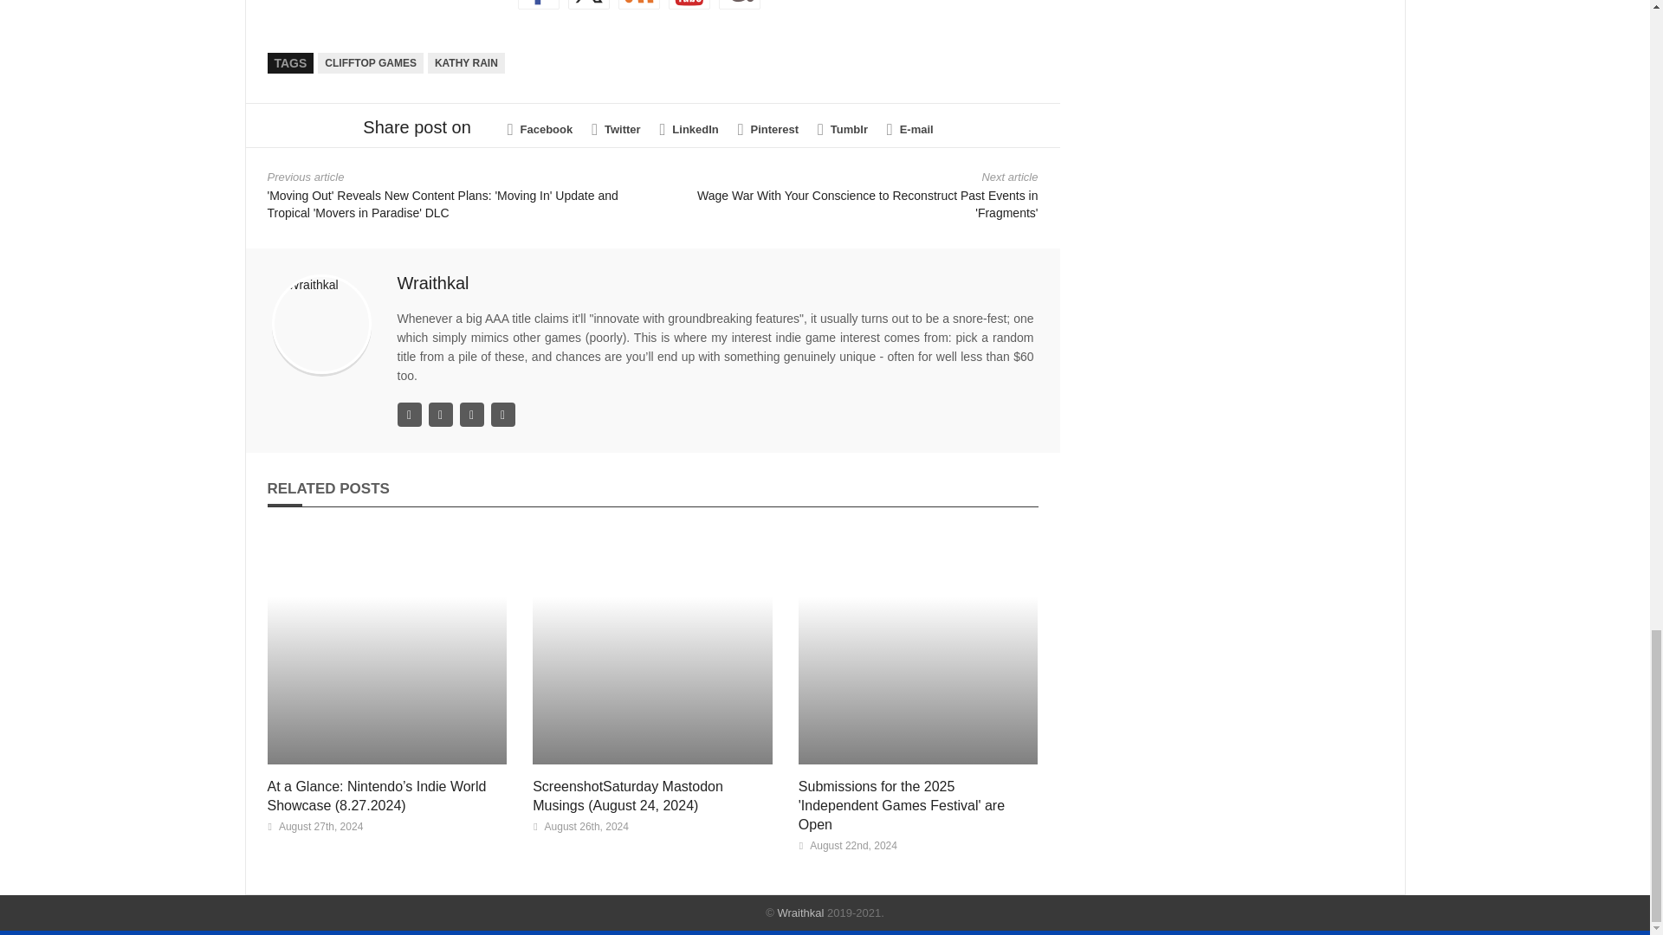  I want to click on Wraithkal on YouTube, so click(689, 4).